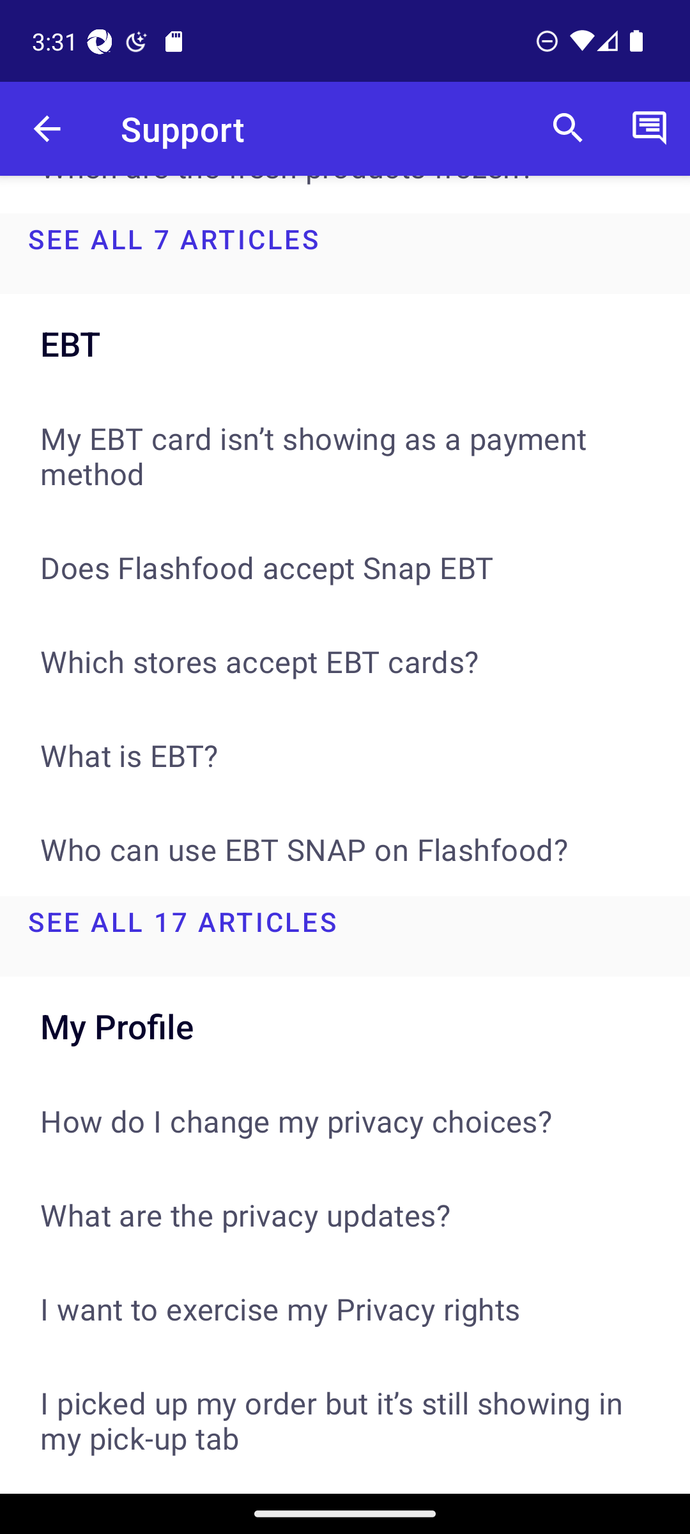 The image size is (690, 1534). Describe the element at coordinates (345, 755) in the screenshot. I see `What is EBT?` at that location.